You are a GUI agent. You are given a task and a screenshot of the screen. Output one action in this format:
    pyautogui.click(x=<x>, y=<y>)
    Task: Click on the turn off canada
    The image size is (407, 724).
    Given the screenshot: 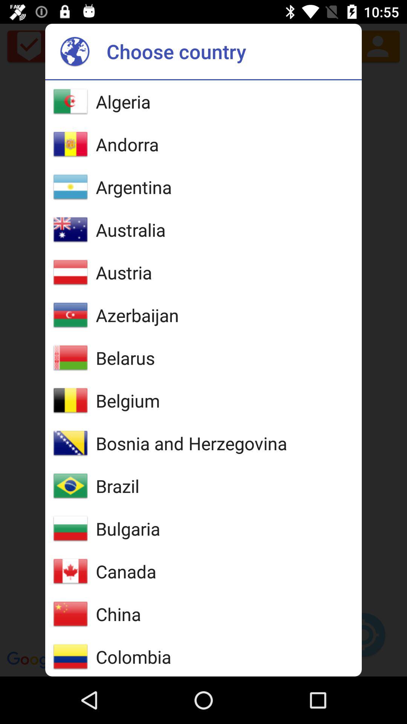 What is the action you would take?
    pyautogui.click(x=126, y=571)
    